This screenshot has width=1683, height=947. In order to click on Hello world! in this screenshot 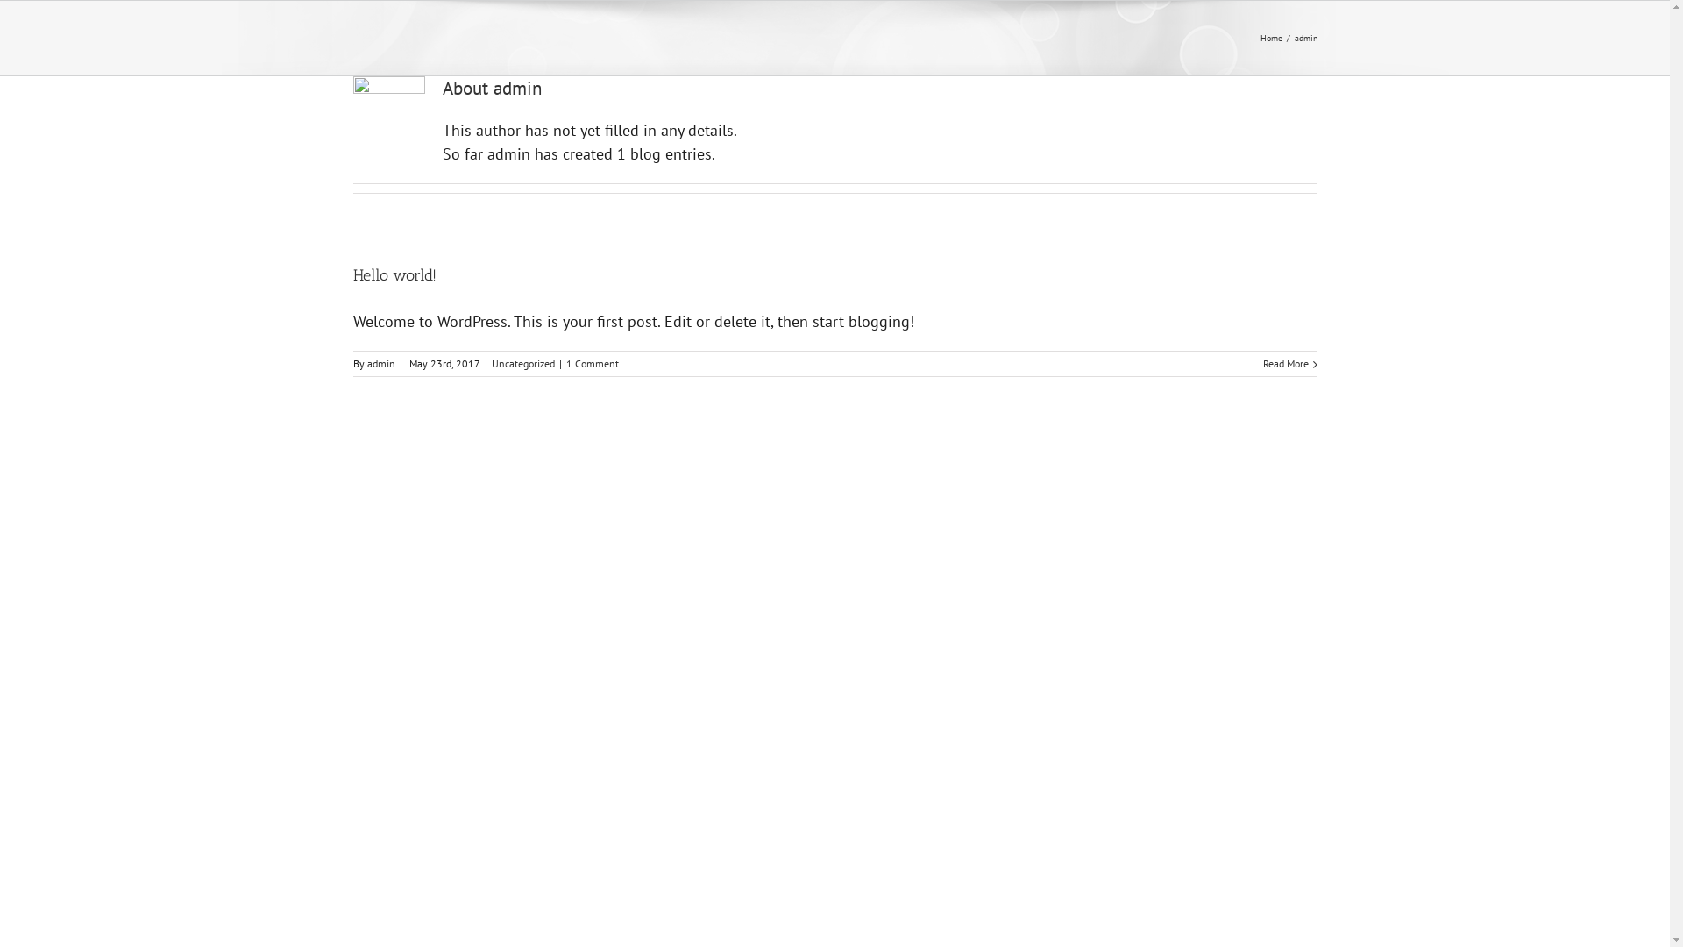, I will do `click(394, 275)`.